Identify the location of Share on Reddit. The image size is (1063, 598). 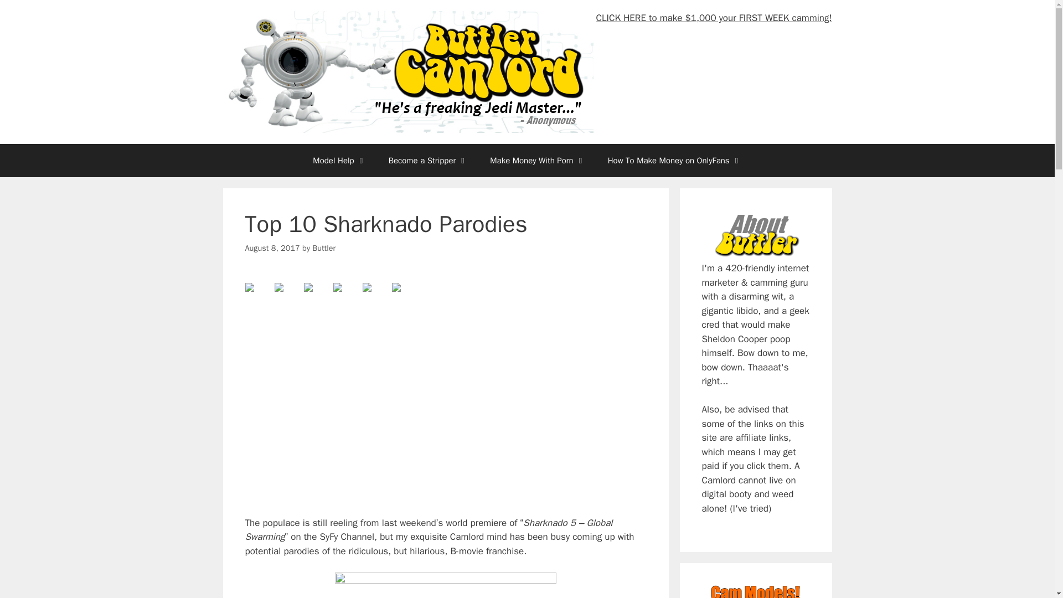
(308, 287).